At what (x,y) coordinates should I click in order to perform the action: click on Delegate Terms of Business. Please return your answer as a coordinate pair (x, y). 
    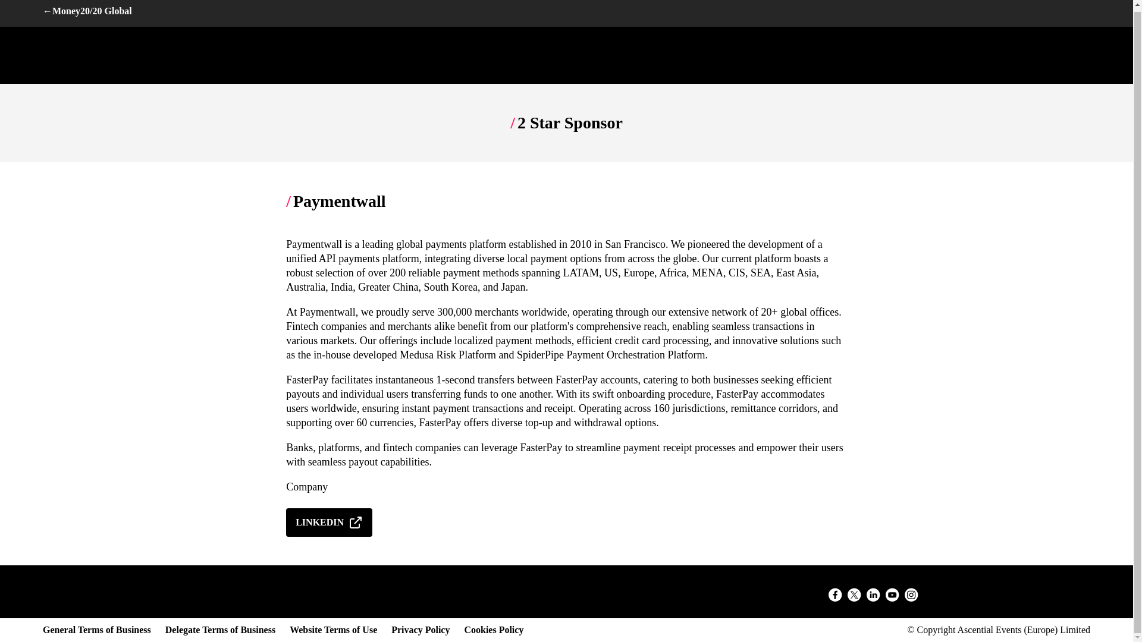
    Looking at the image, I should click on (220, 630).